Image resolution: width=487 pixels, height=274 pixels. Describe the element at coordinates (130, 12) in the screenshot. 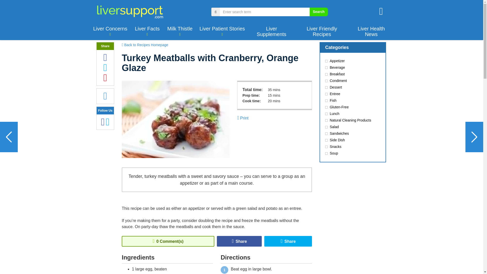

I see `LiverSupport` at that location.